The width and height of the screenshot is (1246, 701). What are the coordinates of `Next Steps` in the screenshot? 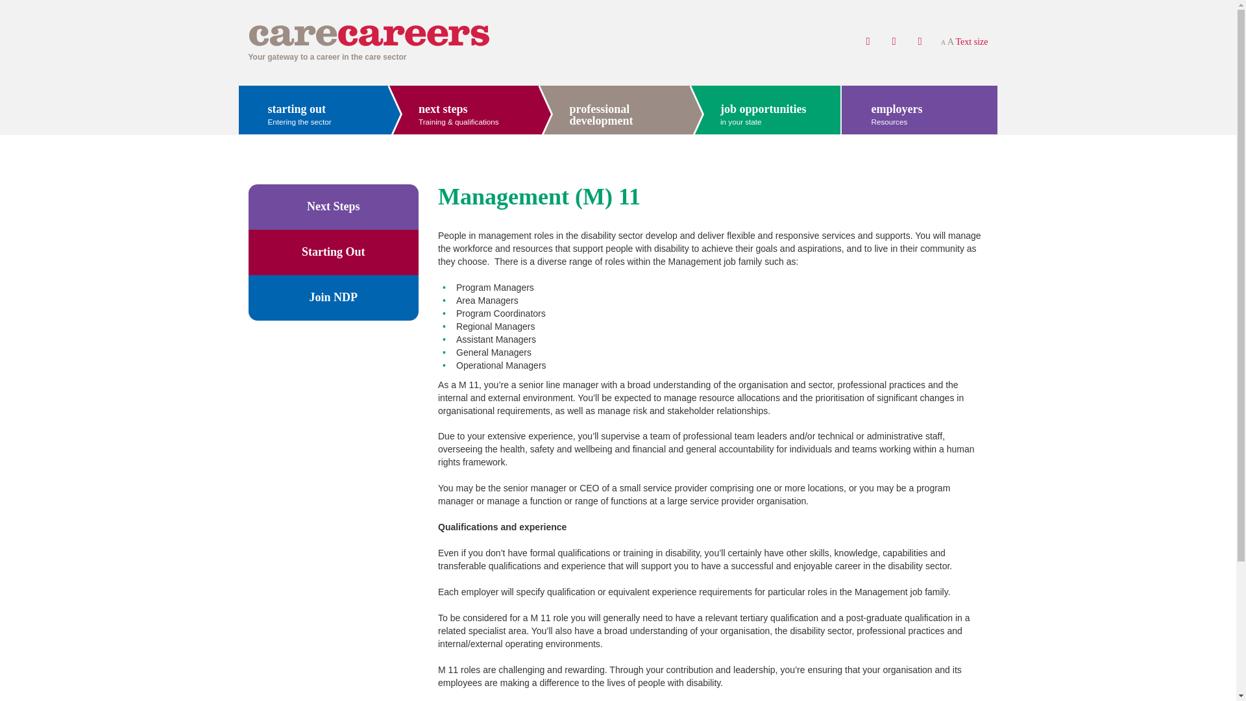 It's located at (920, 114).